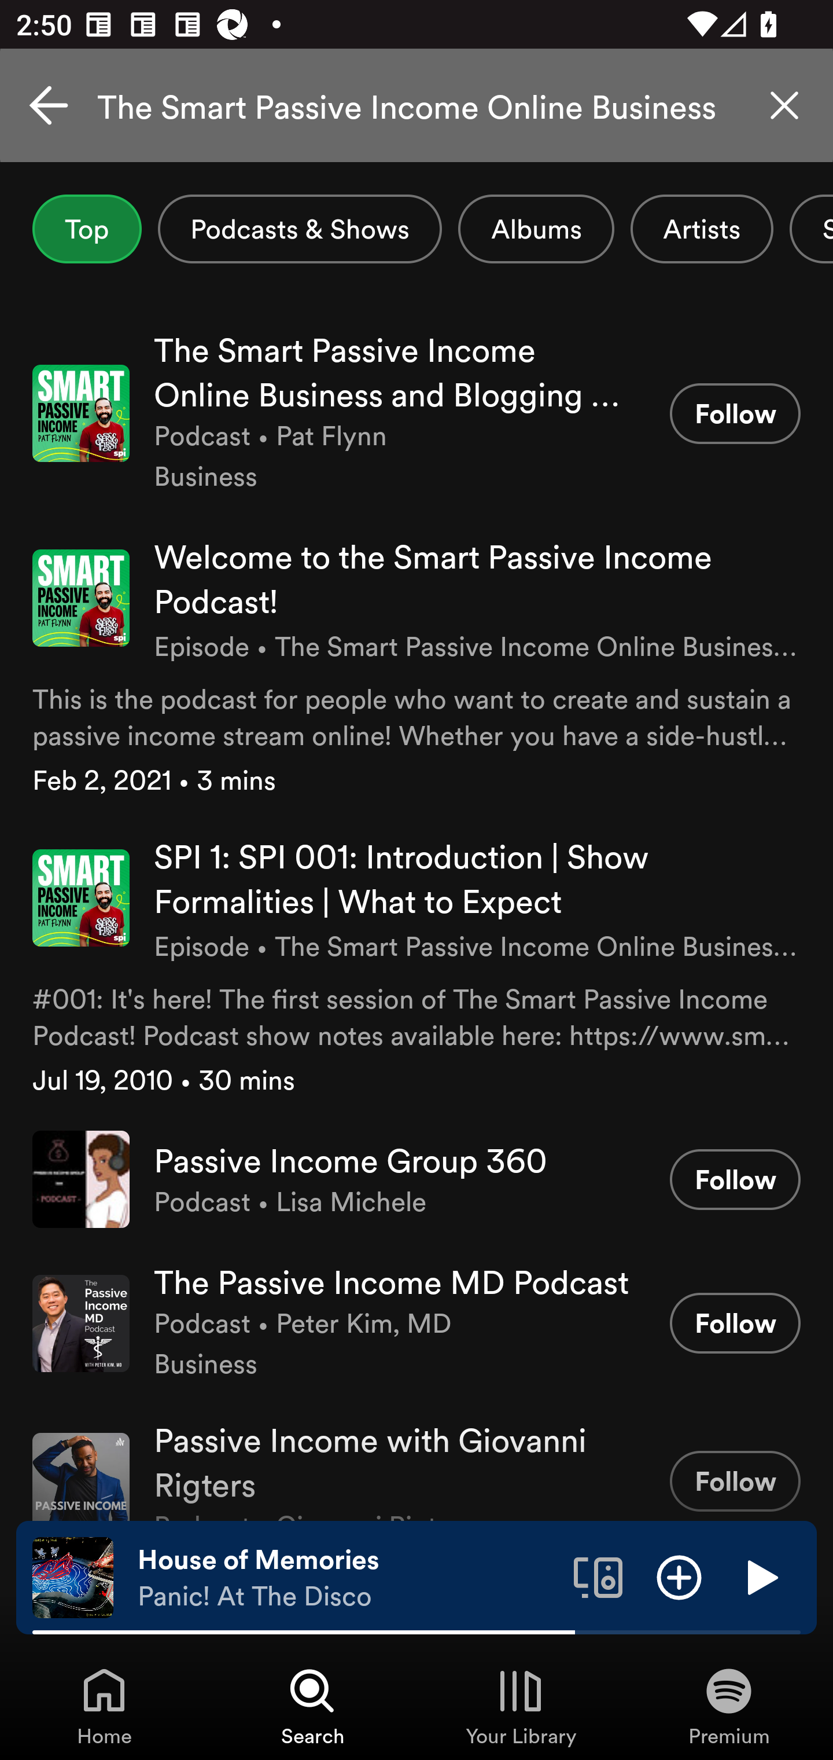 Image resolution: width=833 pixels, height=1760 pixels. I want to click on Home, Tab 1 of 4 Home Home, so click(104, 1706).